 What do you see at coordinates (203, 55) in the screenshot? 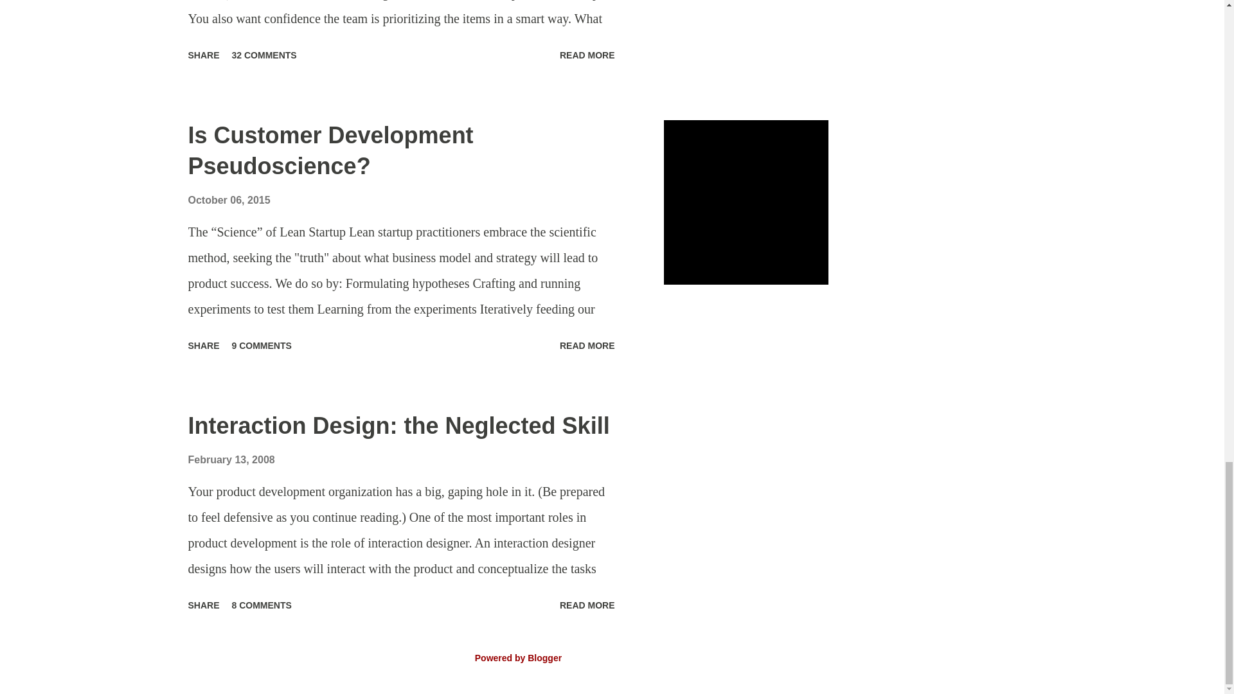
I see `SHARE` at bounding box center [203, 55].